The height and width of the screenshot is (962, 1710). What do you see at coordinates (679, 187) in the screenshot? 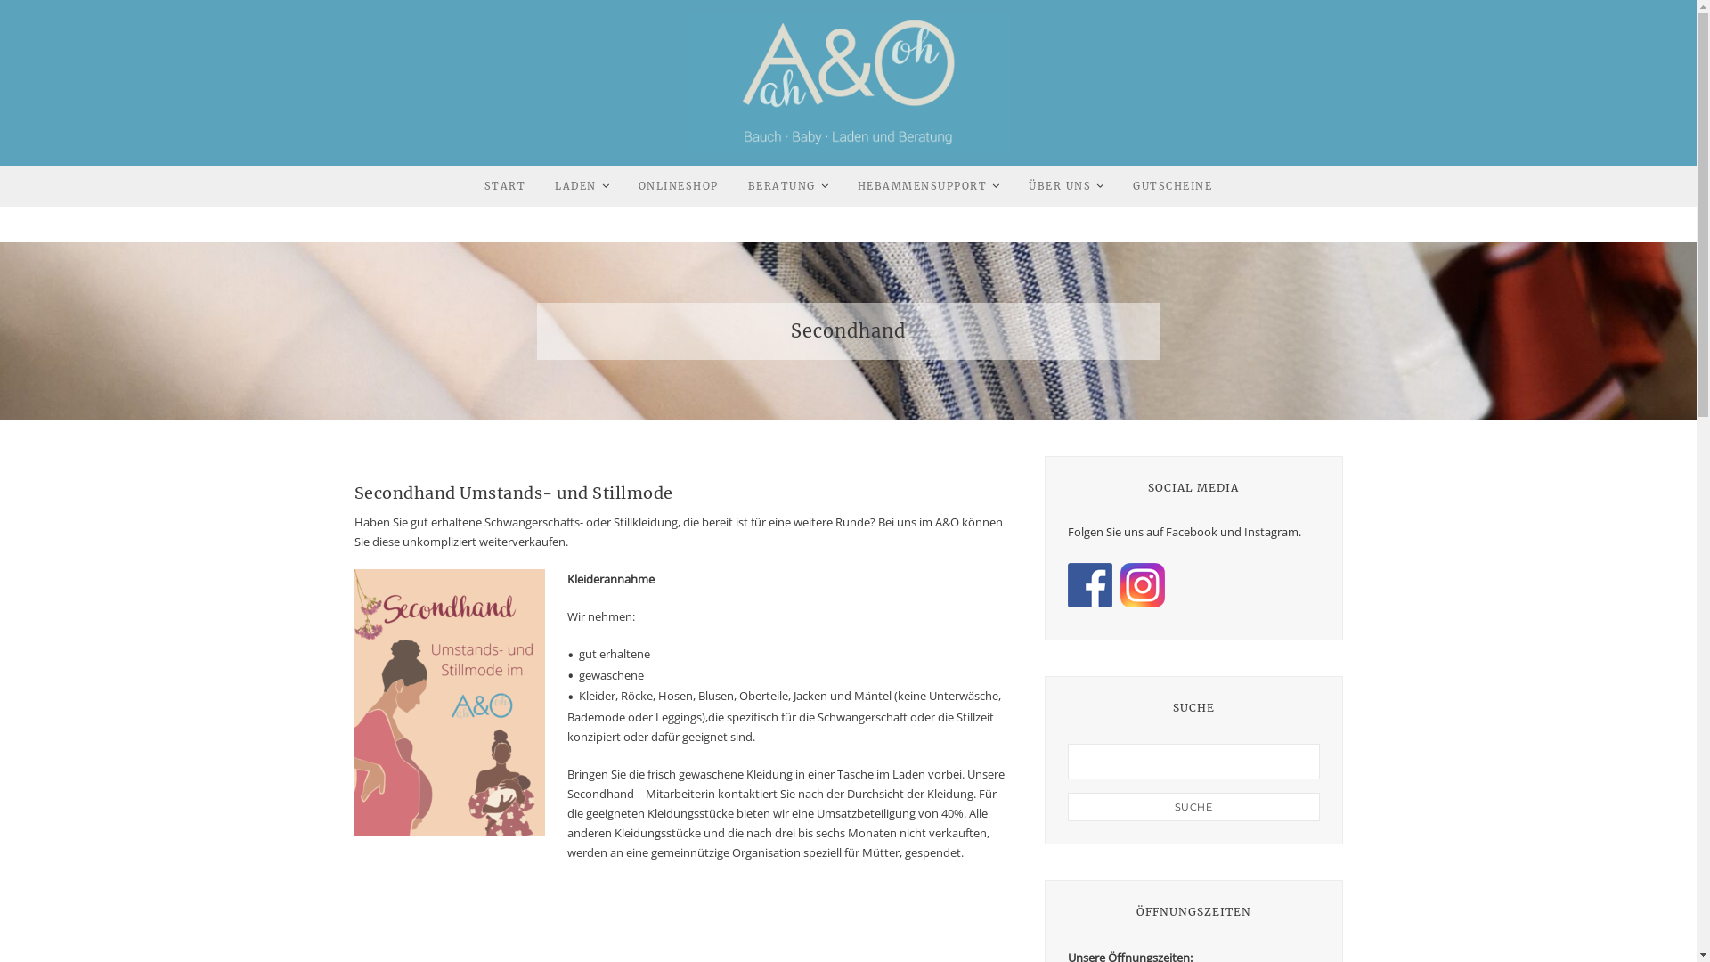
I see `ONLINESHOP` at bounding box center [679, 187].